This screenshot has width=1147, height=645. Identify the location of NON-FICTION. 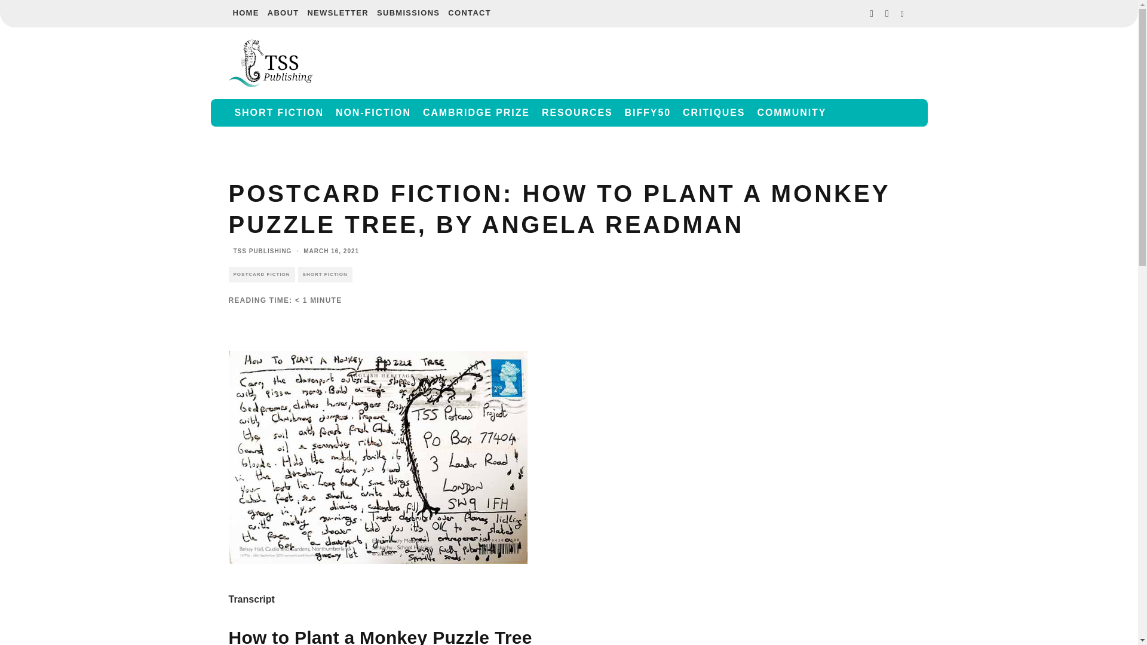
(373, 112).